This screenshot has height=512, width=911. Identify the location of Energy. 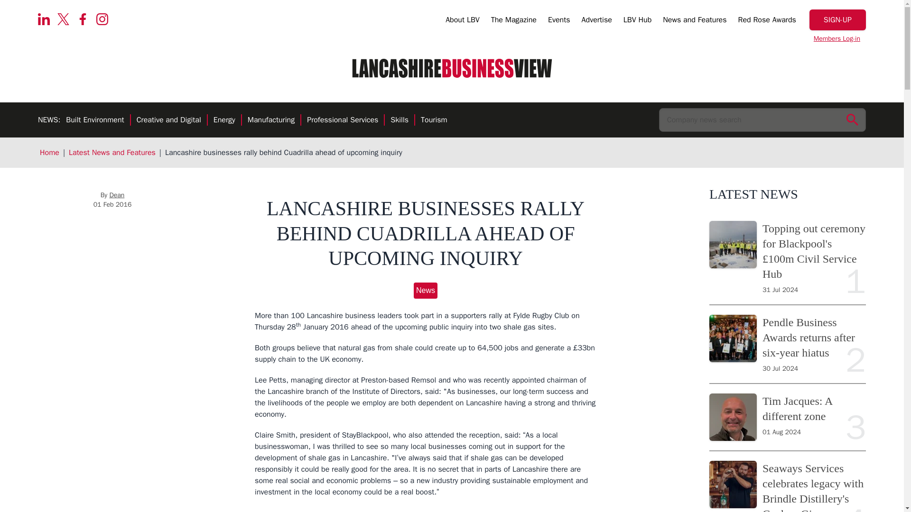
(224, 120).